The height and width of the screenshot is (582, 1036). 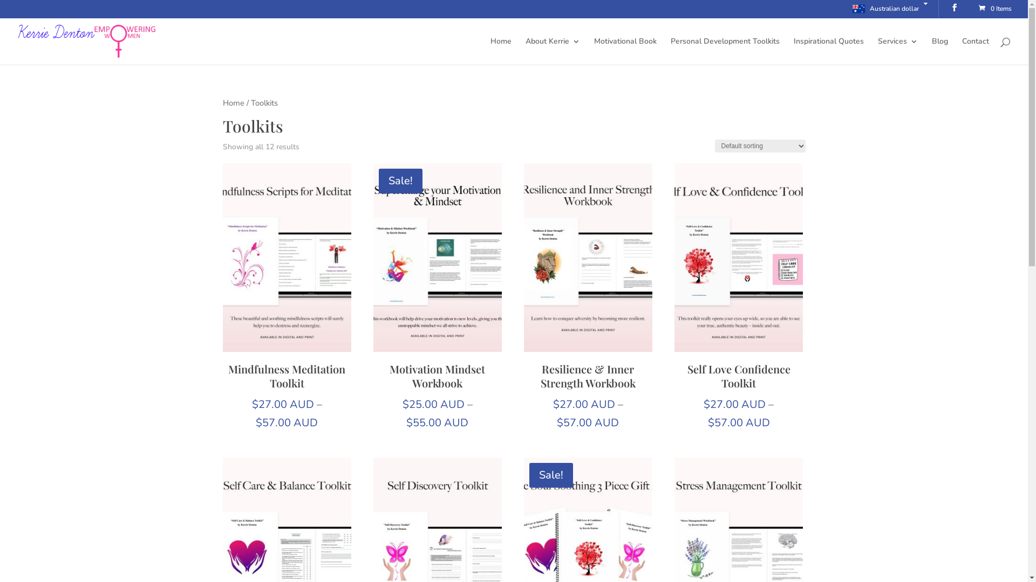 What do you see at coordinates (553, 51) in the screenshot?
I see `About Kerrie` at bounding box center [553, 51].